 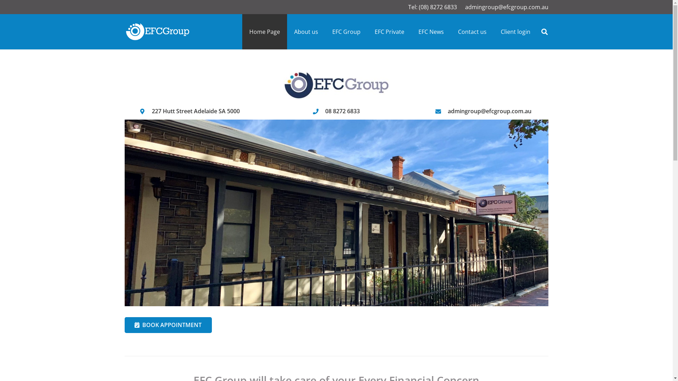 I want to click on BOOK APPOINTMENT, so click(x=168, y=325).